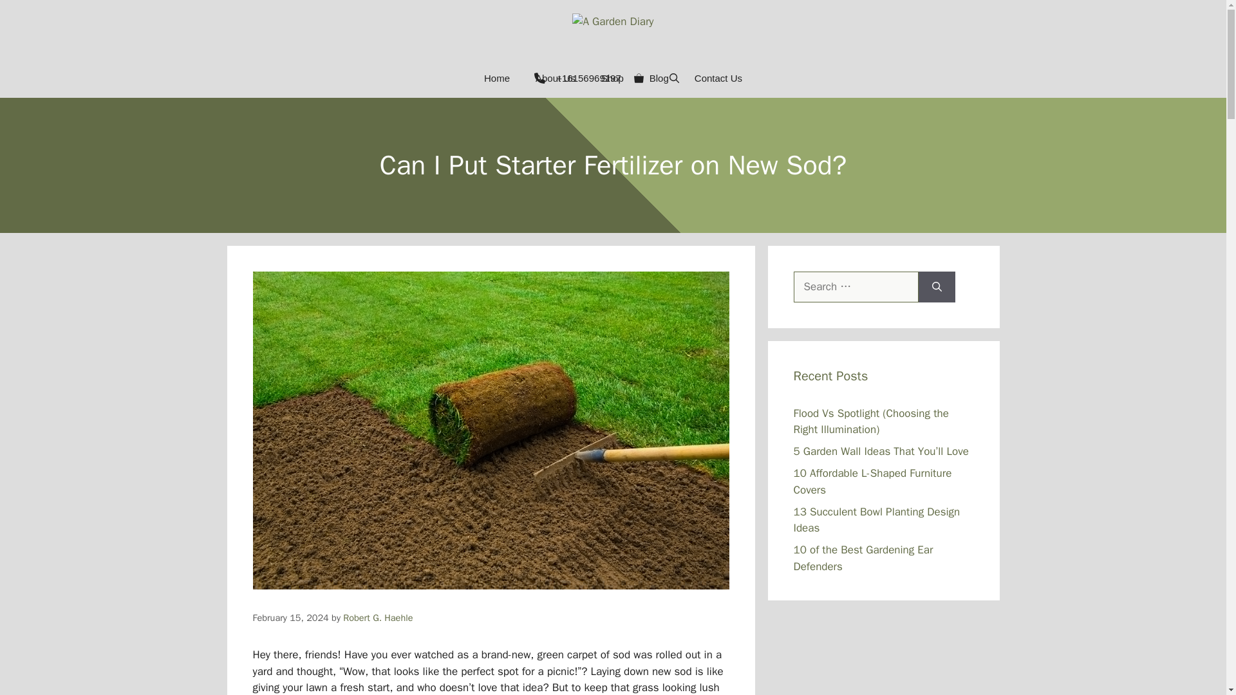  Describe the element at coordinates (863, 558) in the screenshot. I see `10 of the Best Gardening Ear Defenders` at that location.